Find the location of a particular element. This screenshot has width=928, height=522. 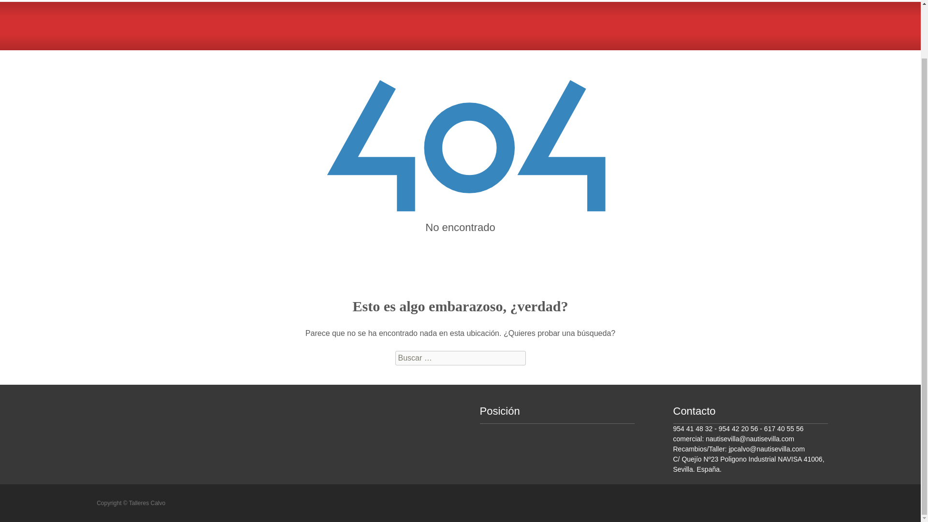

Distribuidores oficiales is located at coordinates (713, 1).